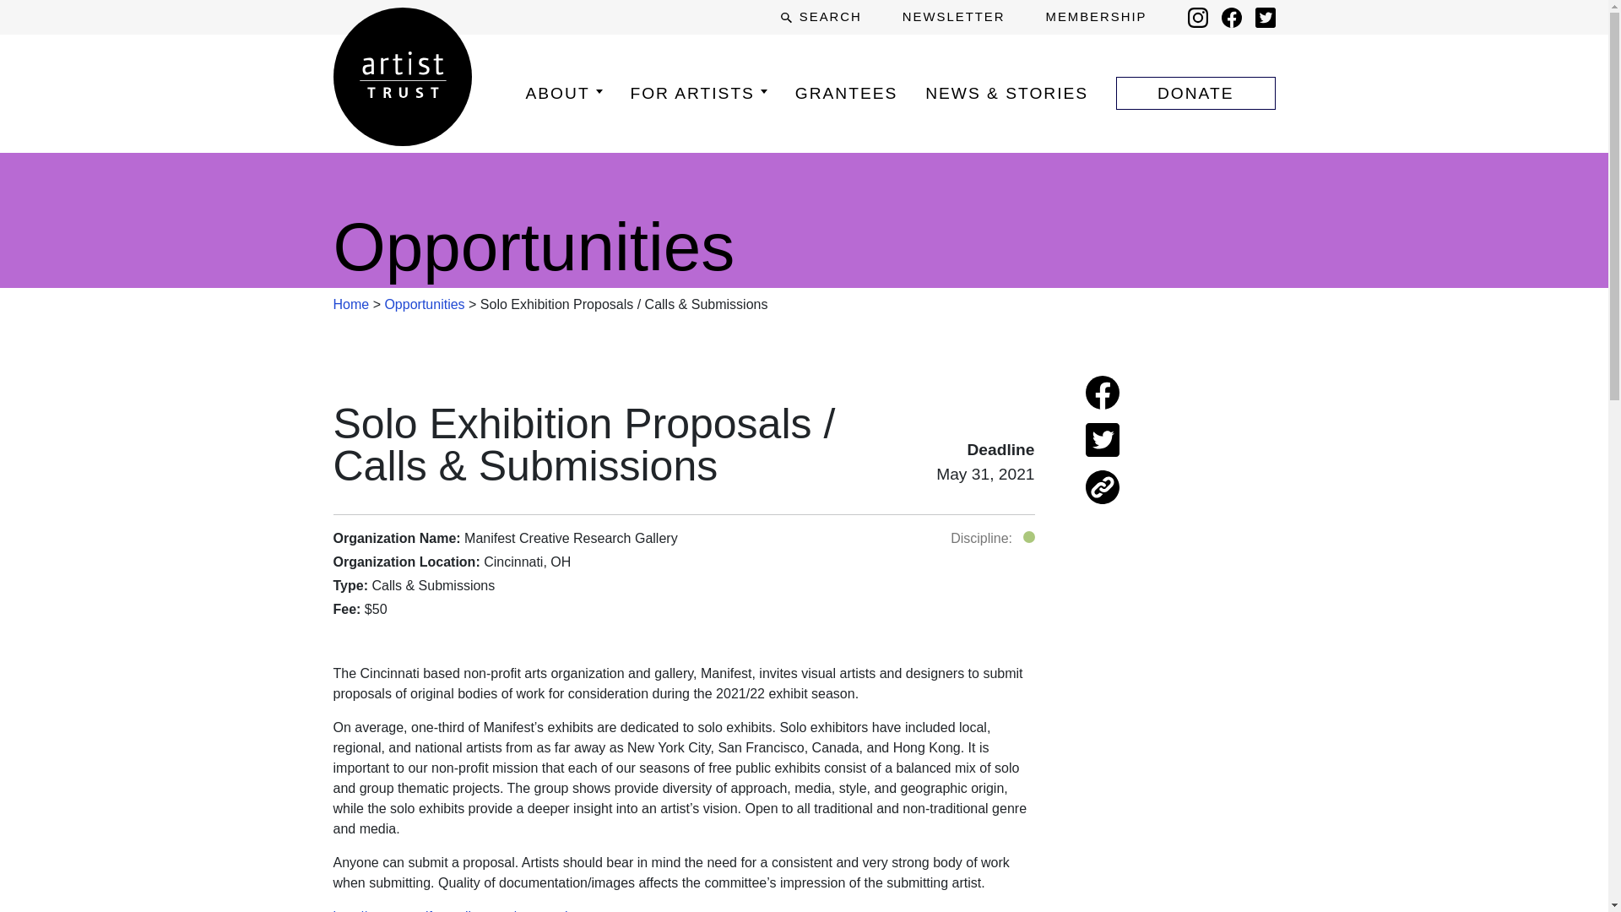  What do you see at coordinates (1265, 17) in the screenshot?
I see `Twitter` at bounding box center [1265, 17].